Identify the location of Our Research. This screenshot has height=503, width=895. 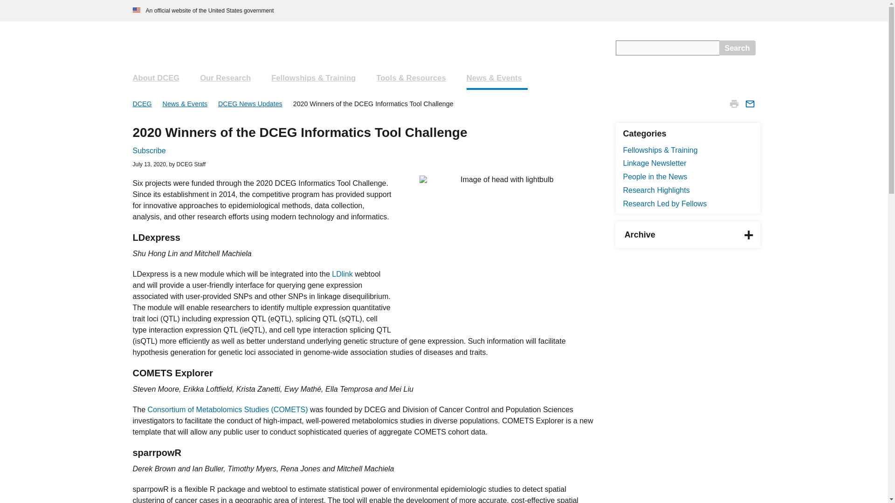
(228, 78).